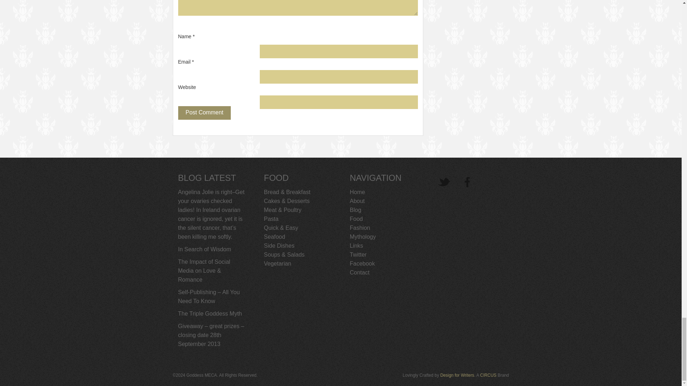  What do you see at coordinates (204, 113) in the screenshot?
I see `Post Comment` at bounding box center [204, 113].